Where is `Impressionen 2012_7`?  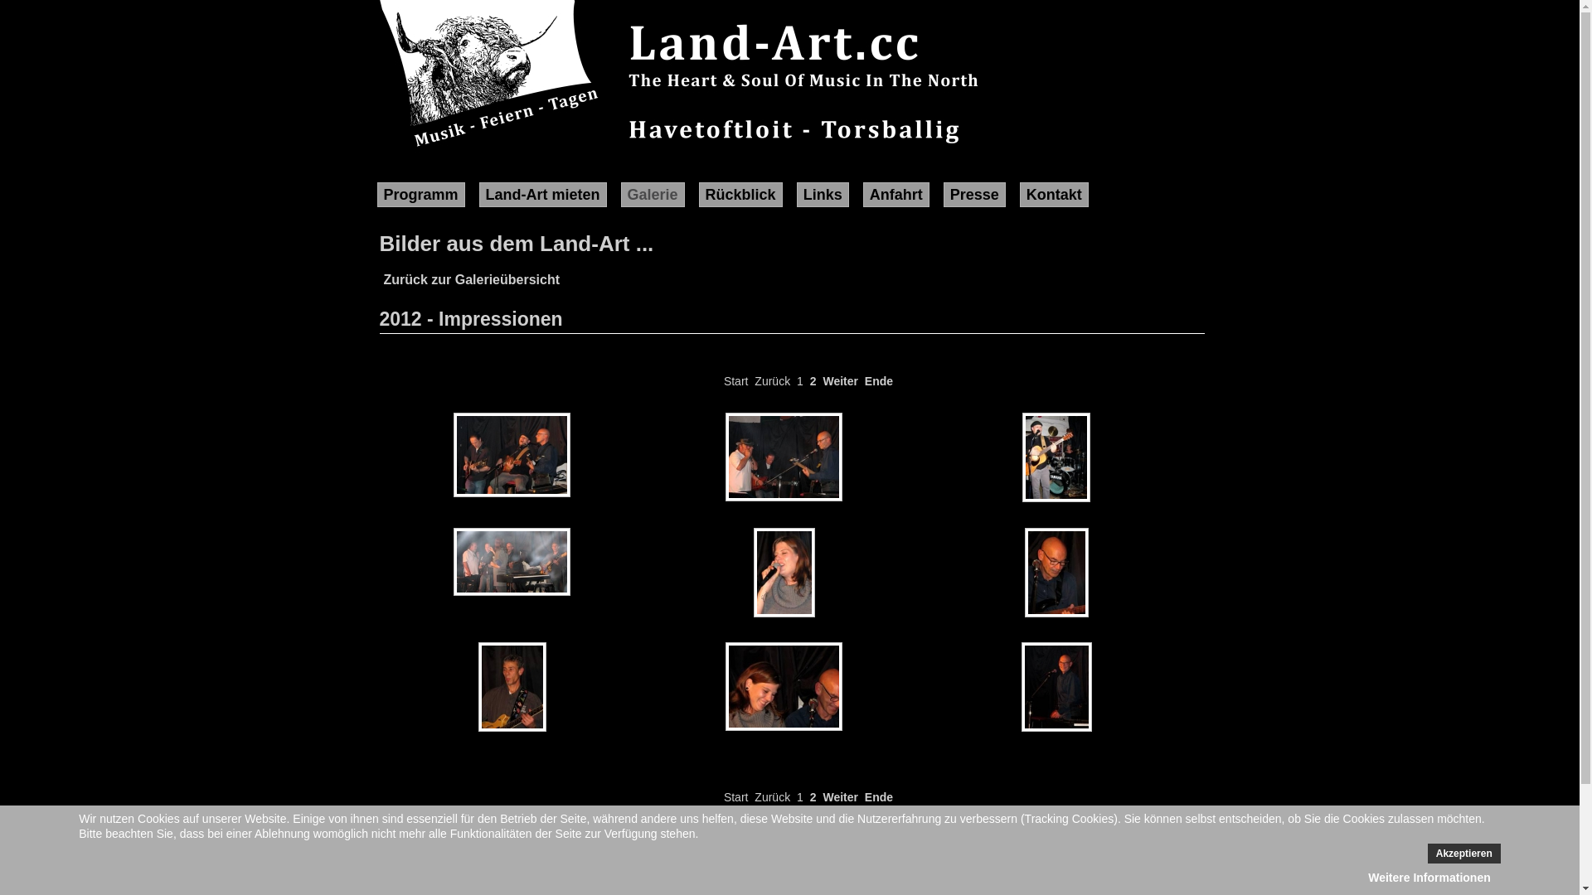 Impressionen 2012_7 is located at coordinates (514, 689).